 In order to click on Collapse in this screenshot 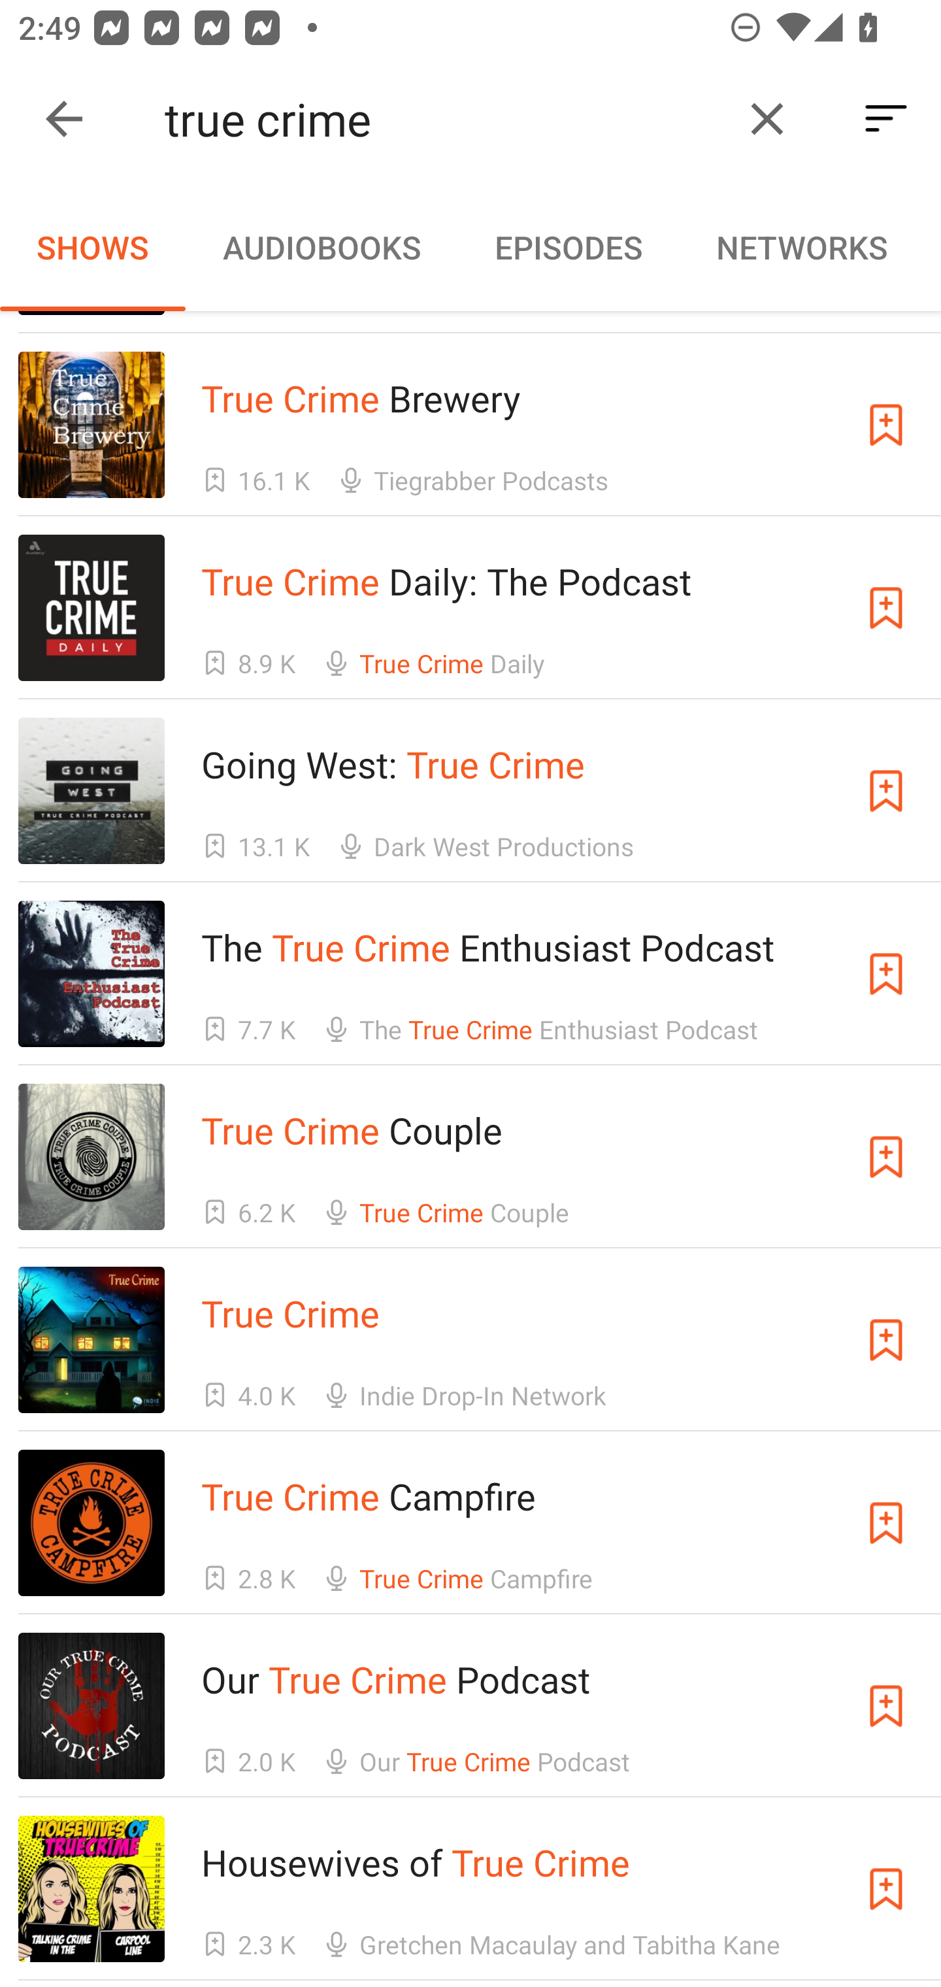, I will do `click(64, 119)`.